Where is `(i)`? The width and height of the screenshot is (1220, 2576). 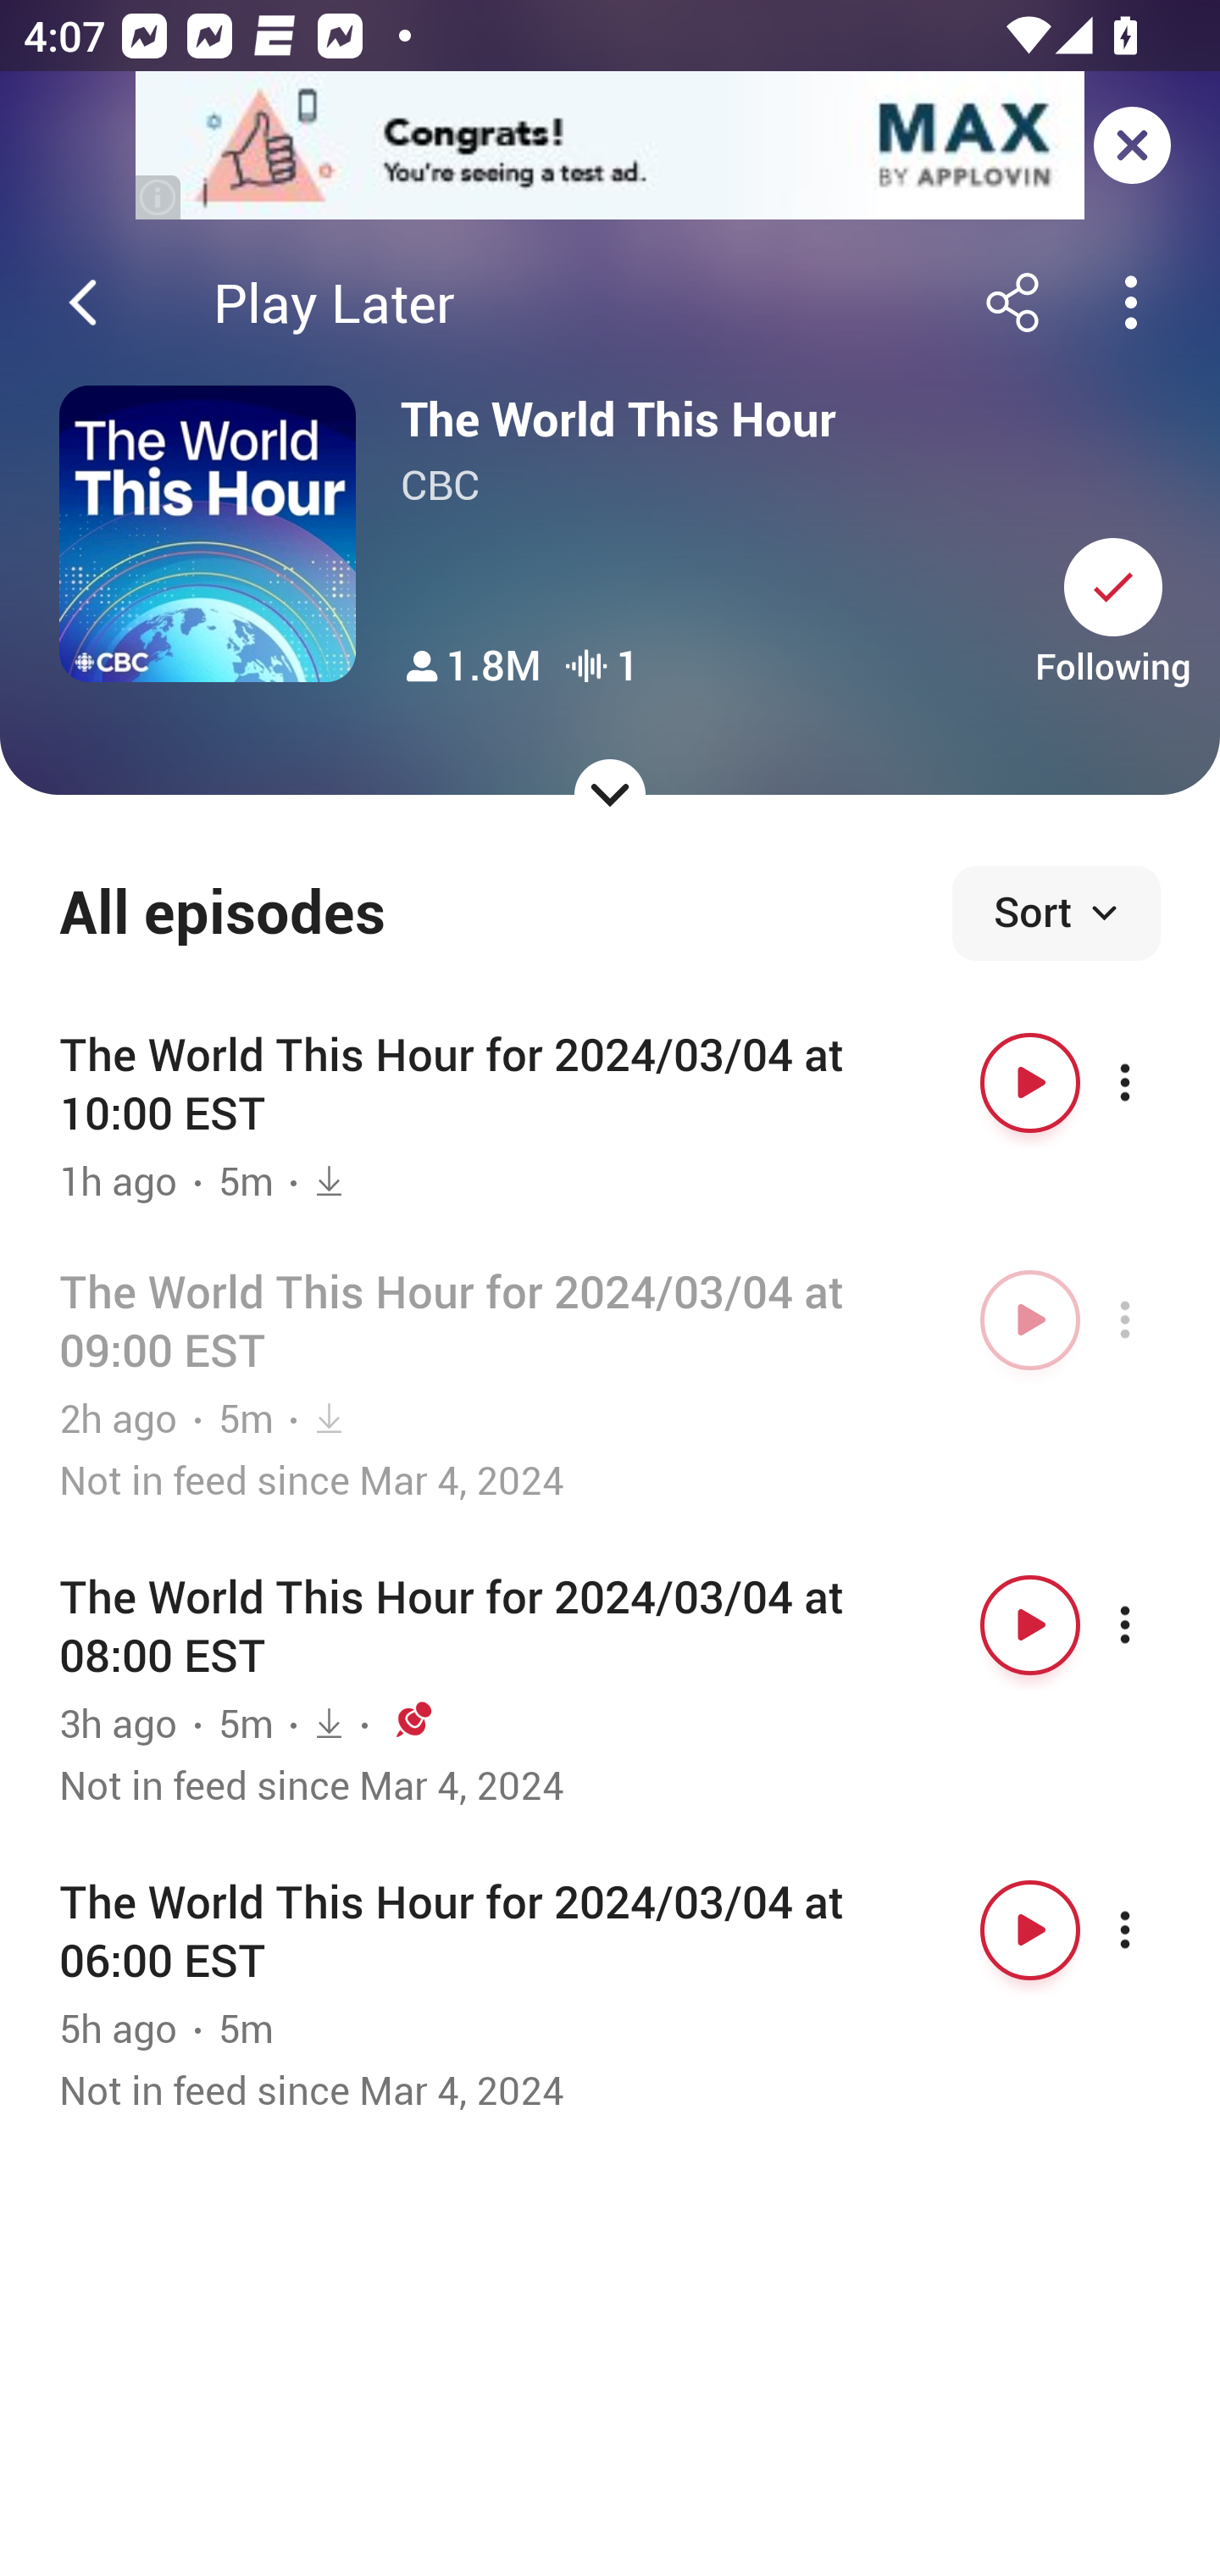 (i) is located at coordinates (159, 197).